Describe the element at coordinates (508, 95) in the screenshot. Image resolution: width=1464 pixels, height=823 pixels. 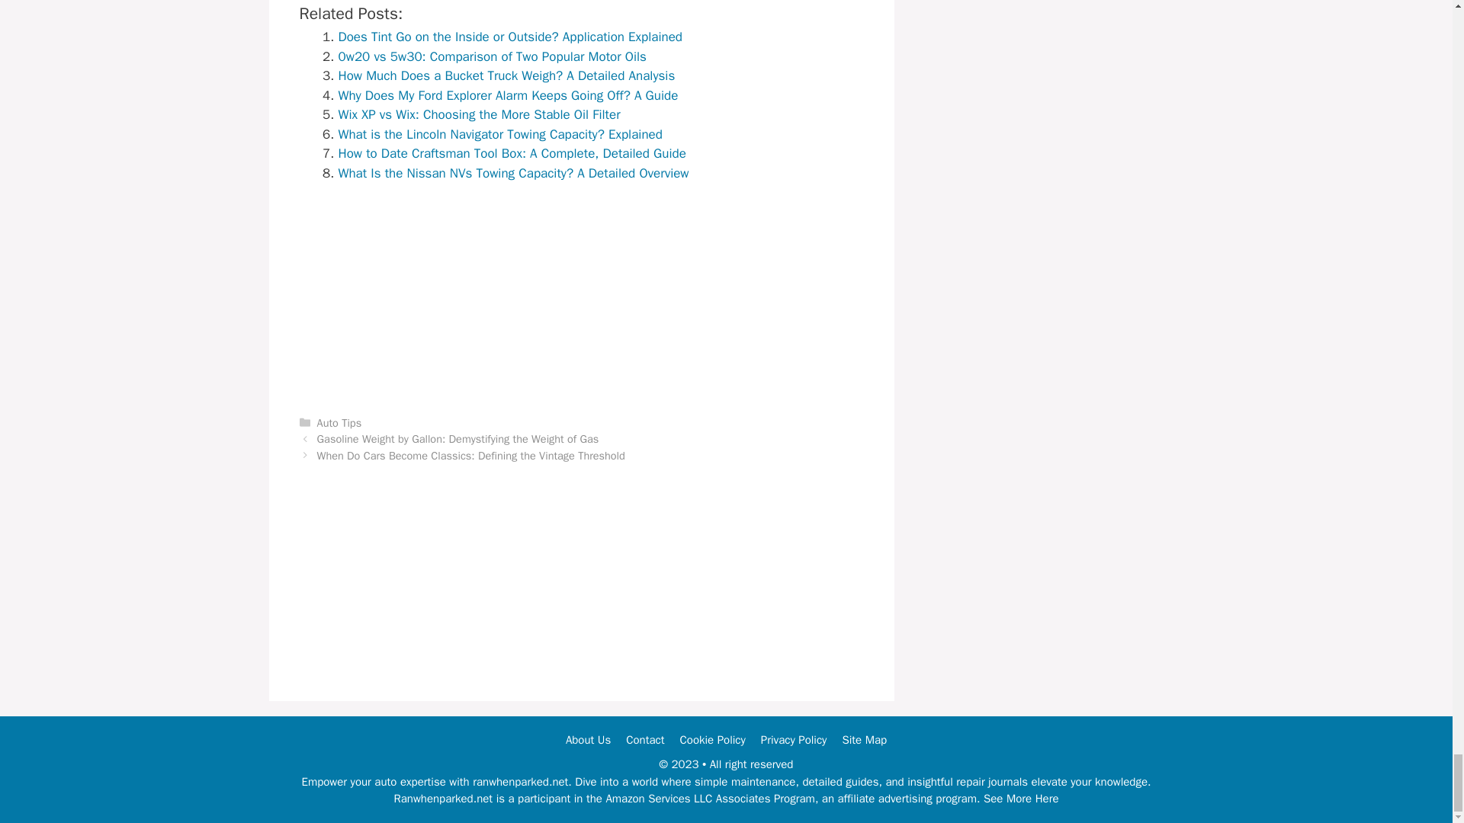
I see `Why Does My Ford Explorer Alarm Keeps Going Off? A Guide` at that location.